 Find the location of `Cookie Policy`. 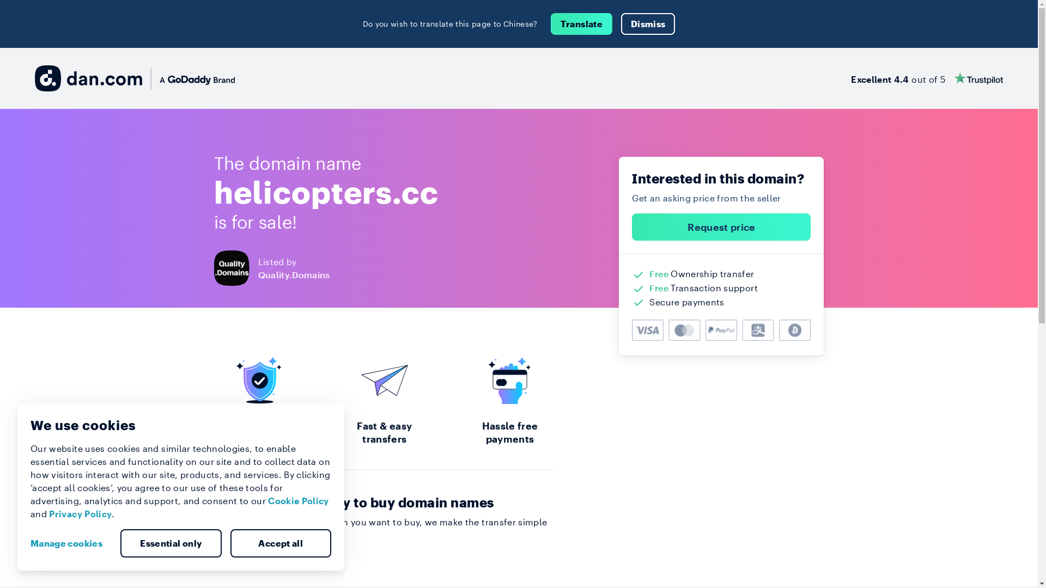

Cookie Policy is located at coordinates (299, 501).